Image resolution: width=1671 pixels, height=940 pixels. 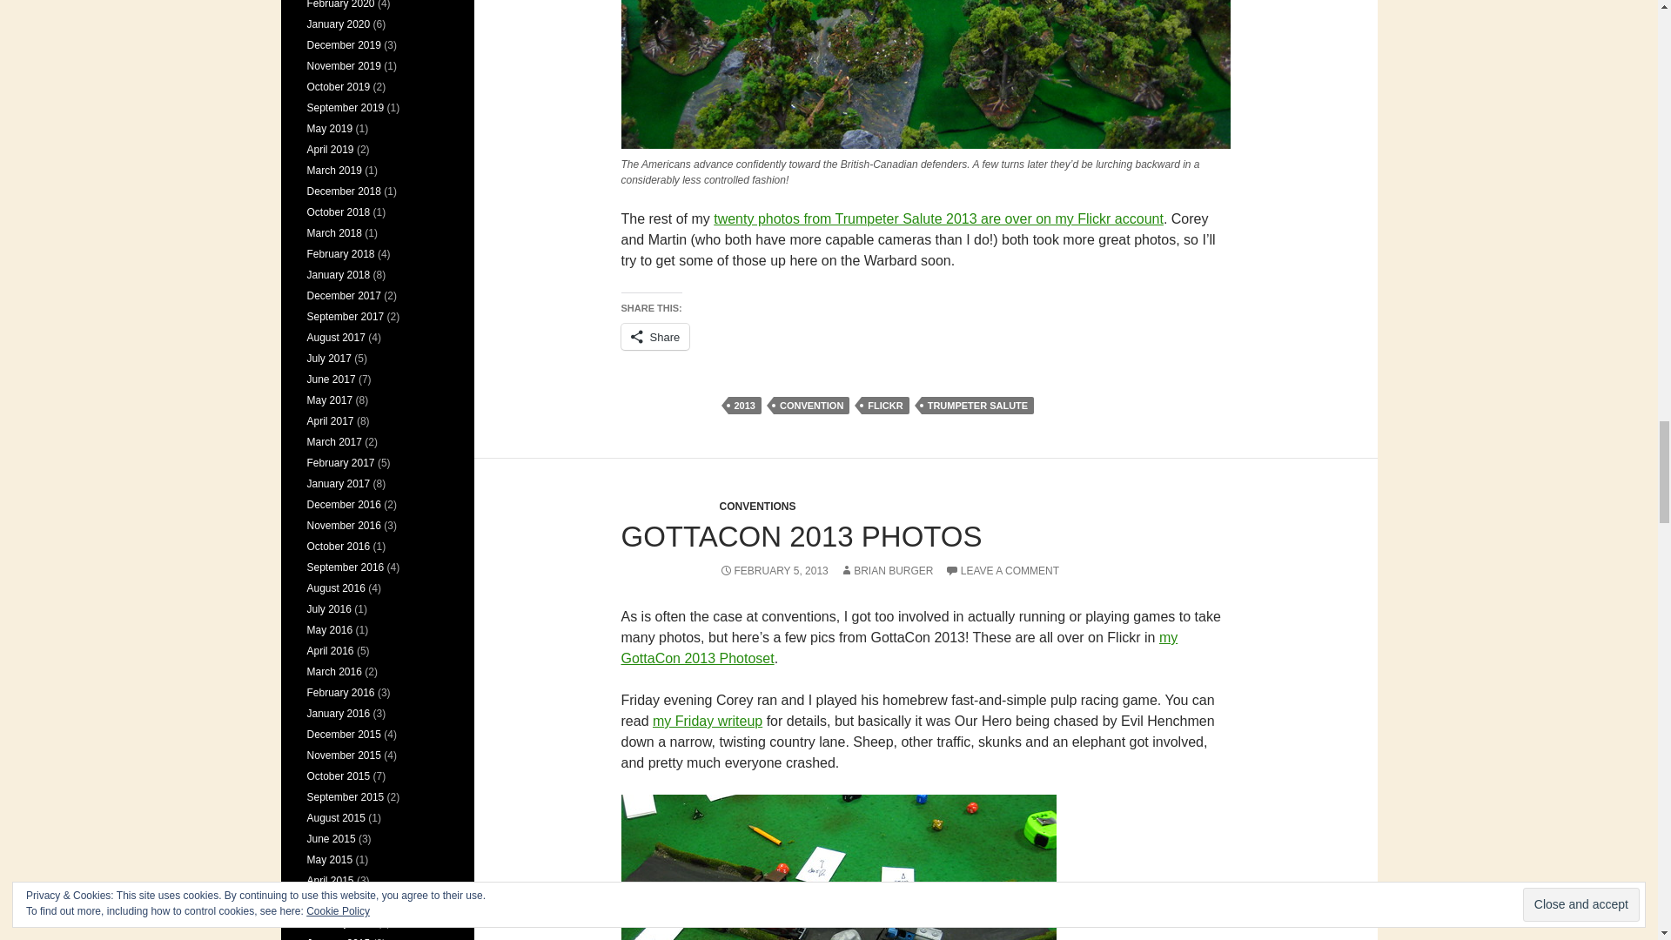 What do you see at coordinates (900, 648) in the screenshot?
I see `GottaCon 2013 set on Flickr` at bounding box center [900, 648].